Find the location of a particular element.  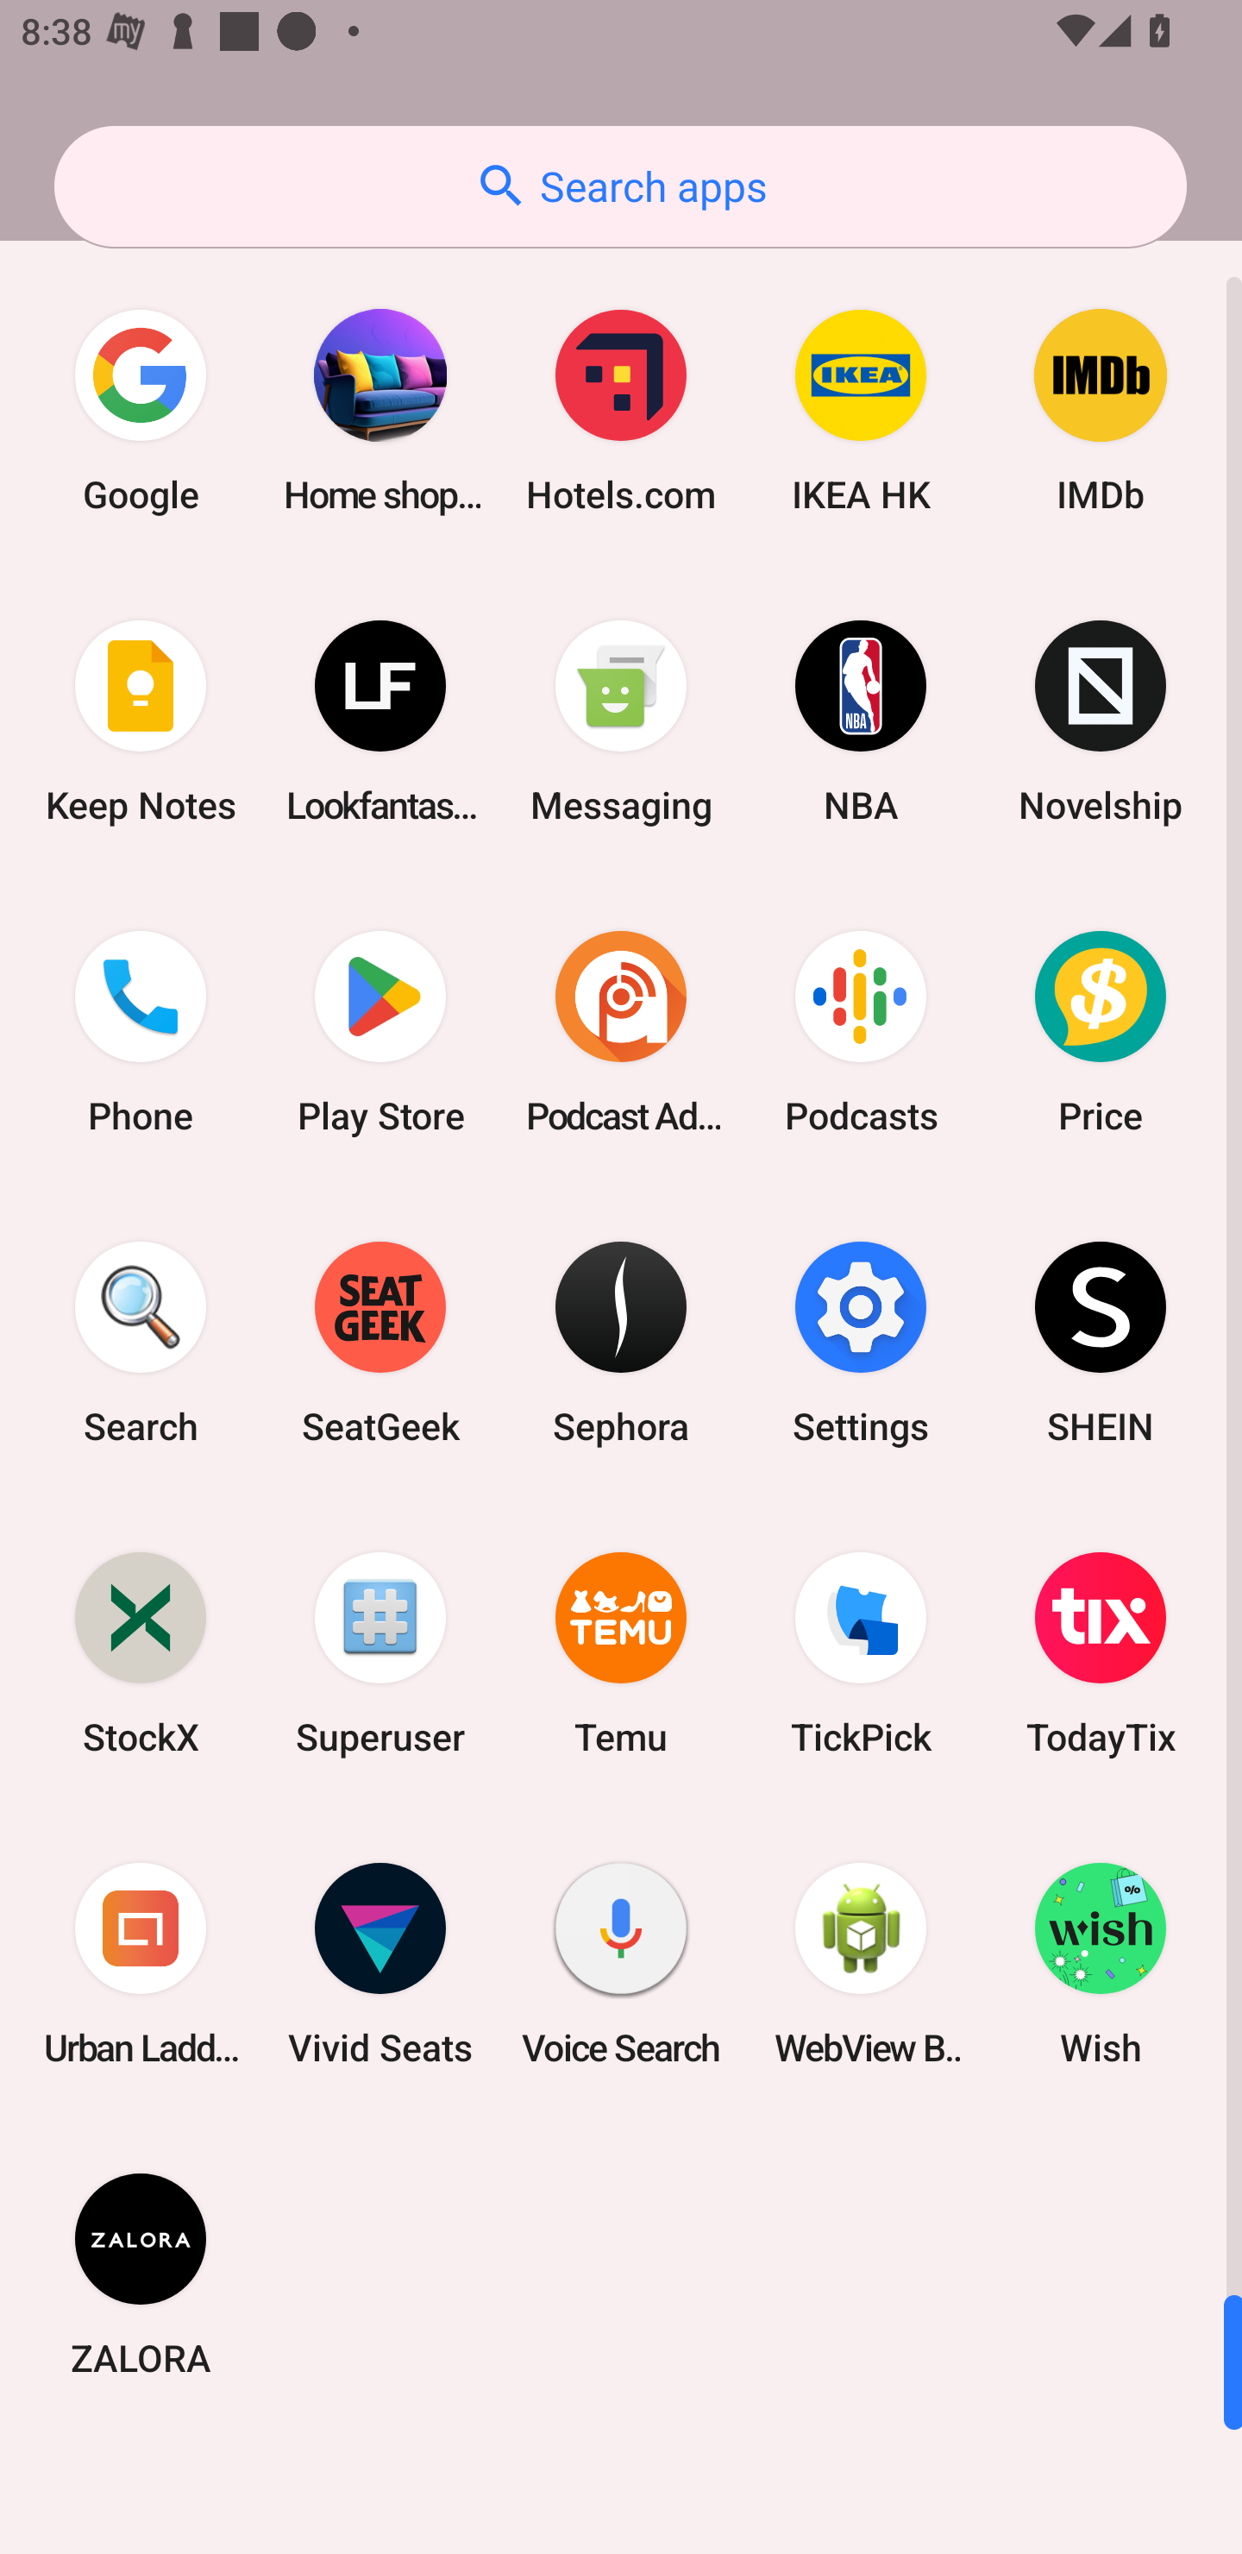

IMDb is located at coordinates (1101, 411).